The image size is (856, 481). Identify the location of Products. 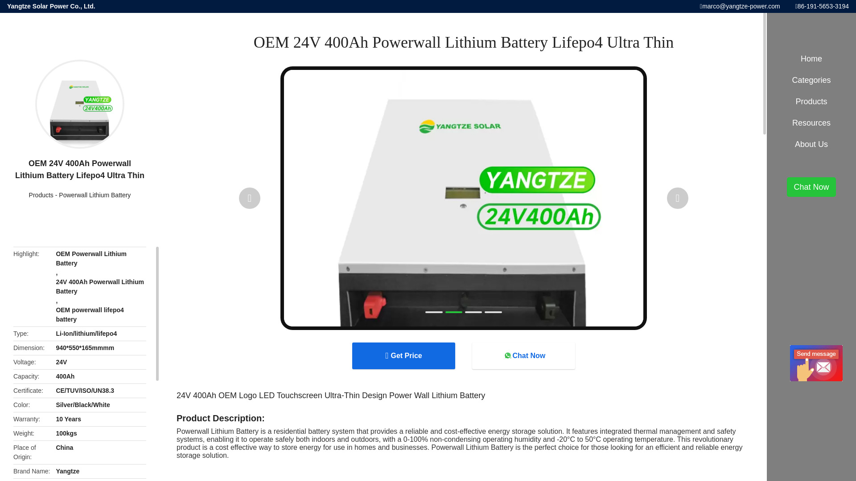
(41, 195).